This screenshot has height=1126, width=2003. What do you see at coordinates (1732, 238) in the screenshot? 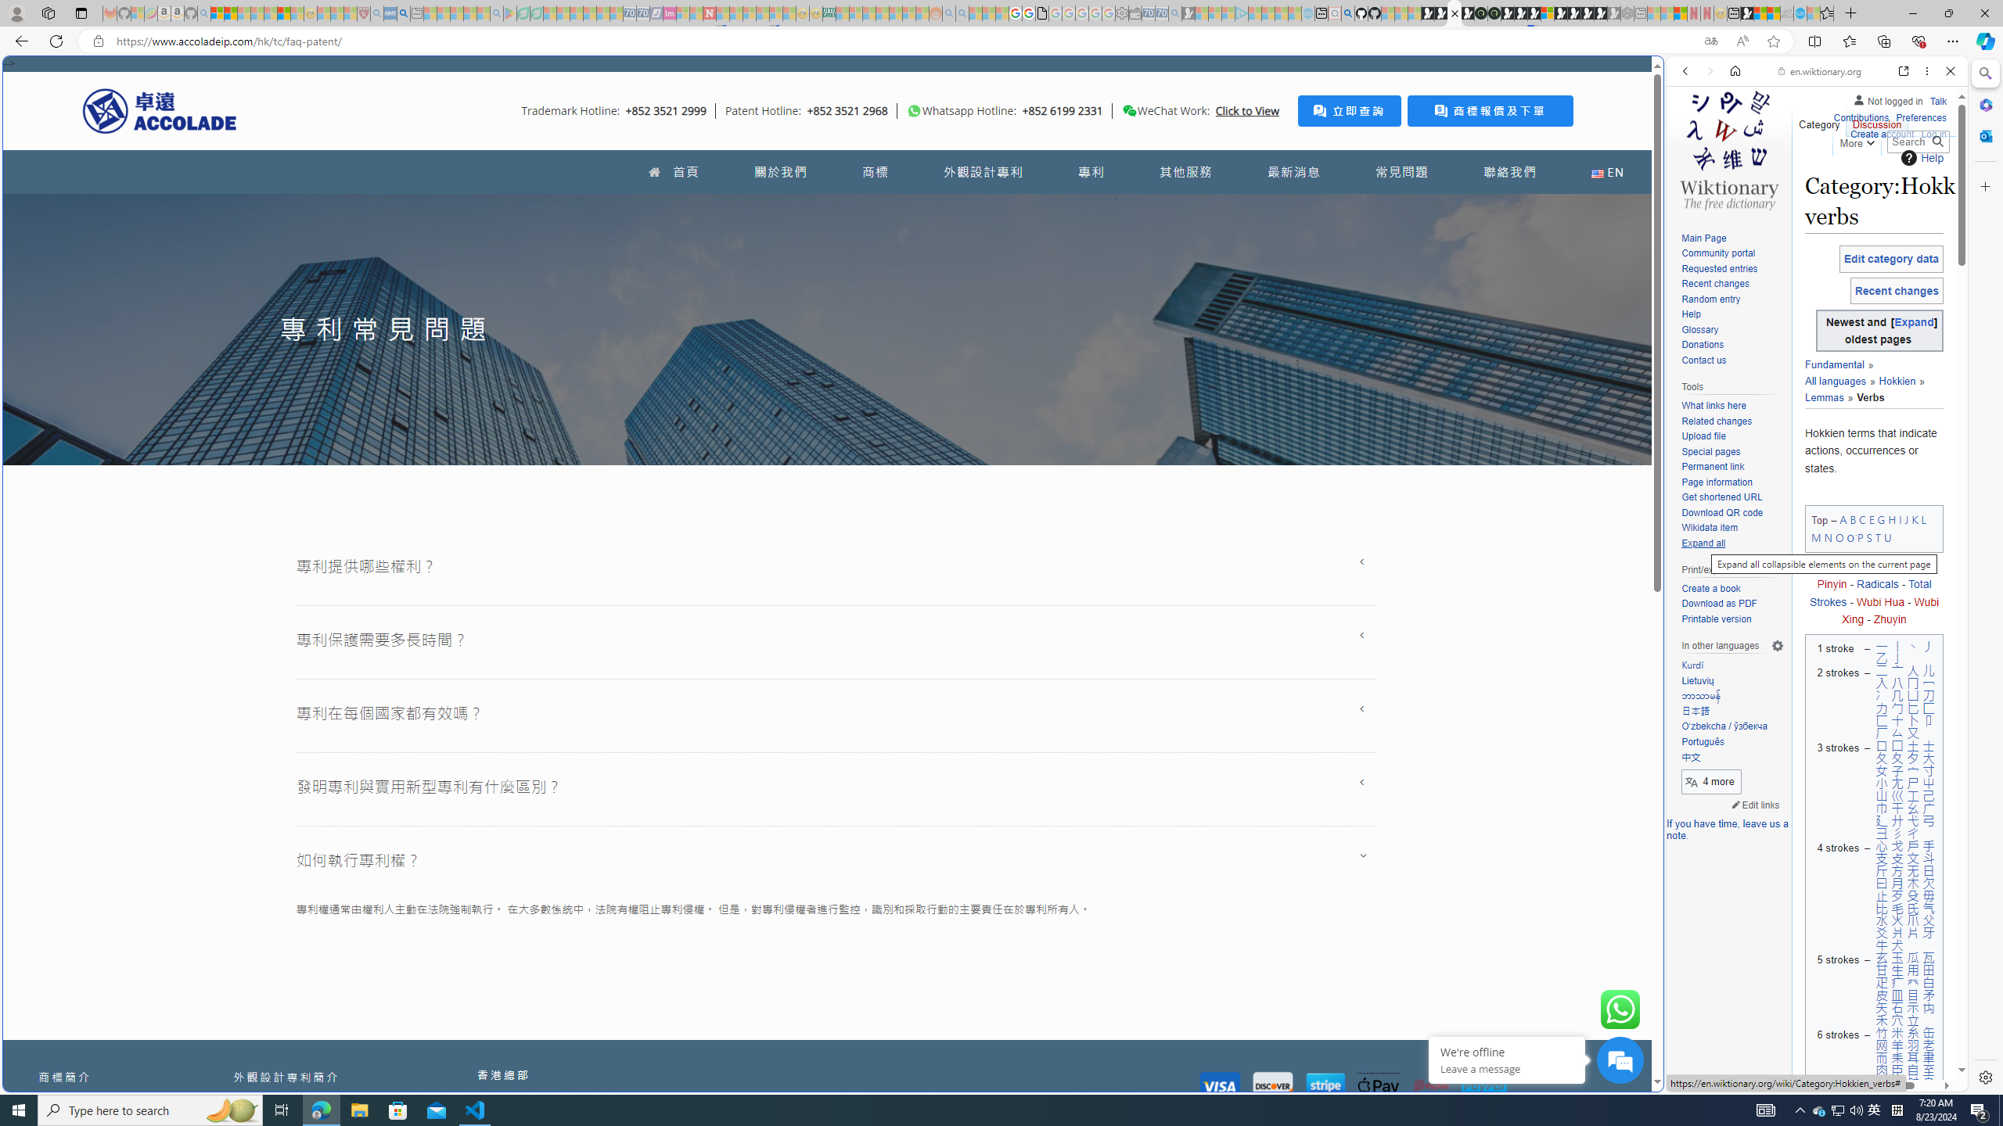
I see `Main Page` at bounding box center [1732, 238].